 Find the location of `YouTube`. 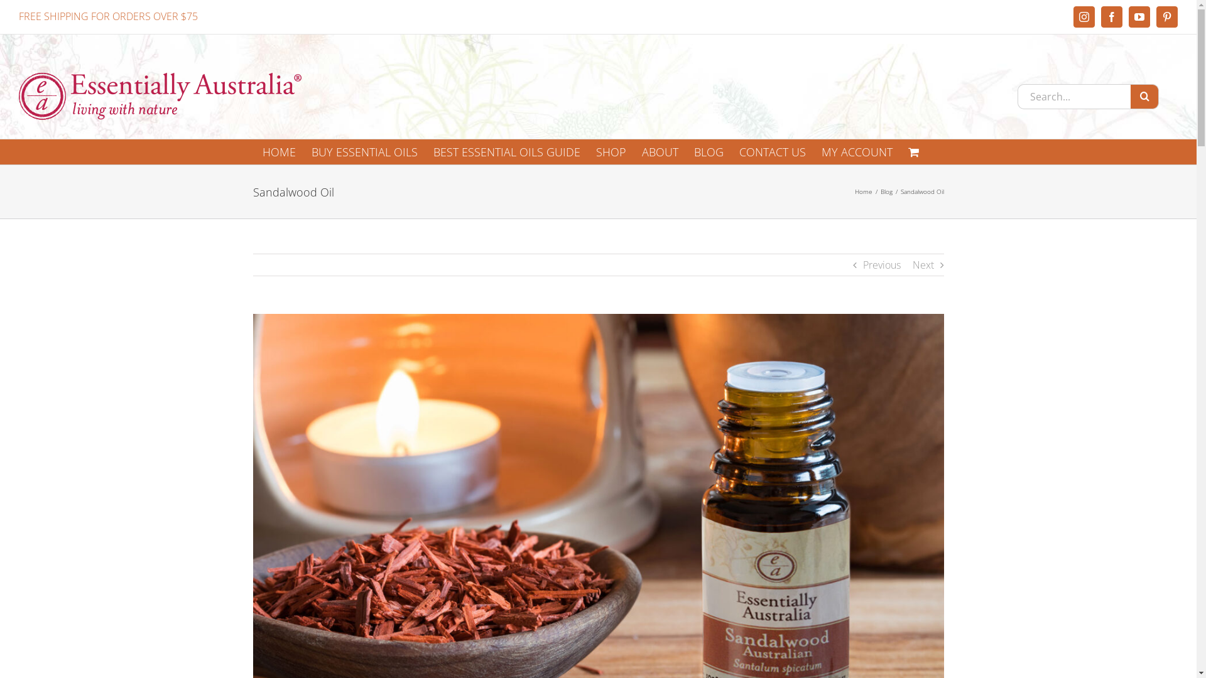

YouTube is located at coordinates (1139, 17).